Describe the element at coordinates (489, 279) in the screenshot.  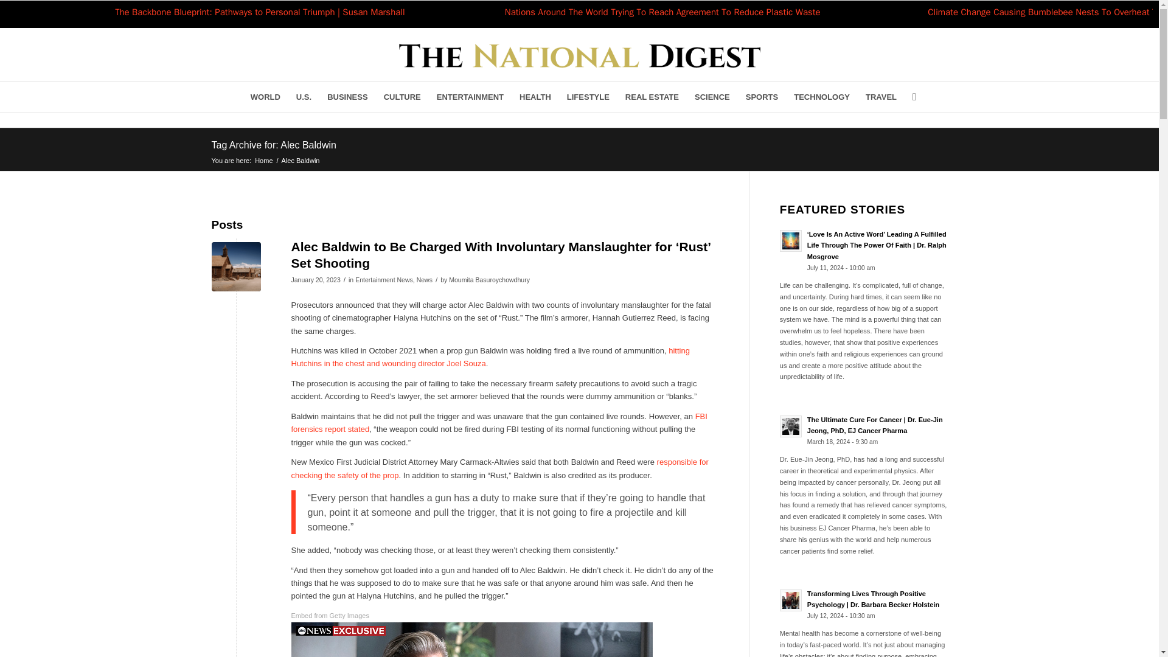
I see `Posts by Moumita Basuroychowdhury` at that location.